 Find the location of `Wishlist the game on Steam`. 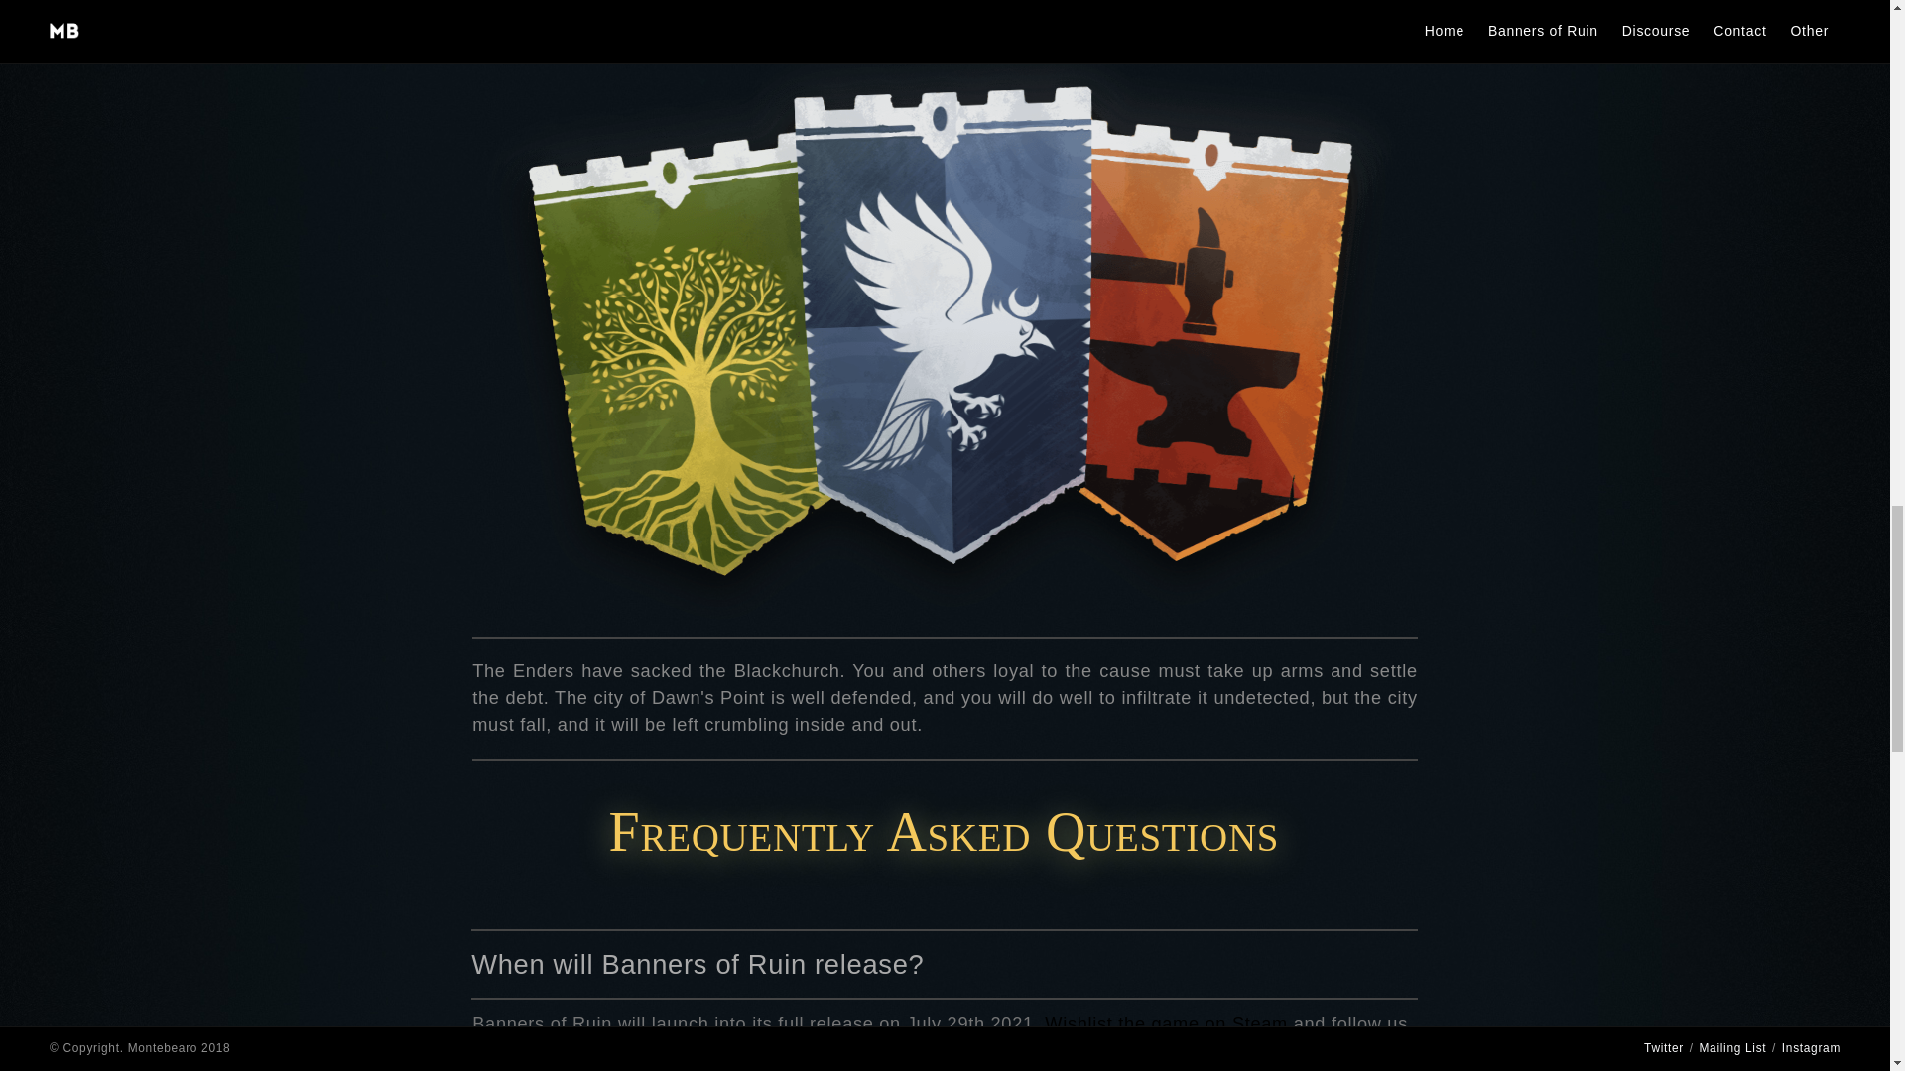

Wishlist the game on Steam is located at coordinates (1165, 1023).